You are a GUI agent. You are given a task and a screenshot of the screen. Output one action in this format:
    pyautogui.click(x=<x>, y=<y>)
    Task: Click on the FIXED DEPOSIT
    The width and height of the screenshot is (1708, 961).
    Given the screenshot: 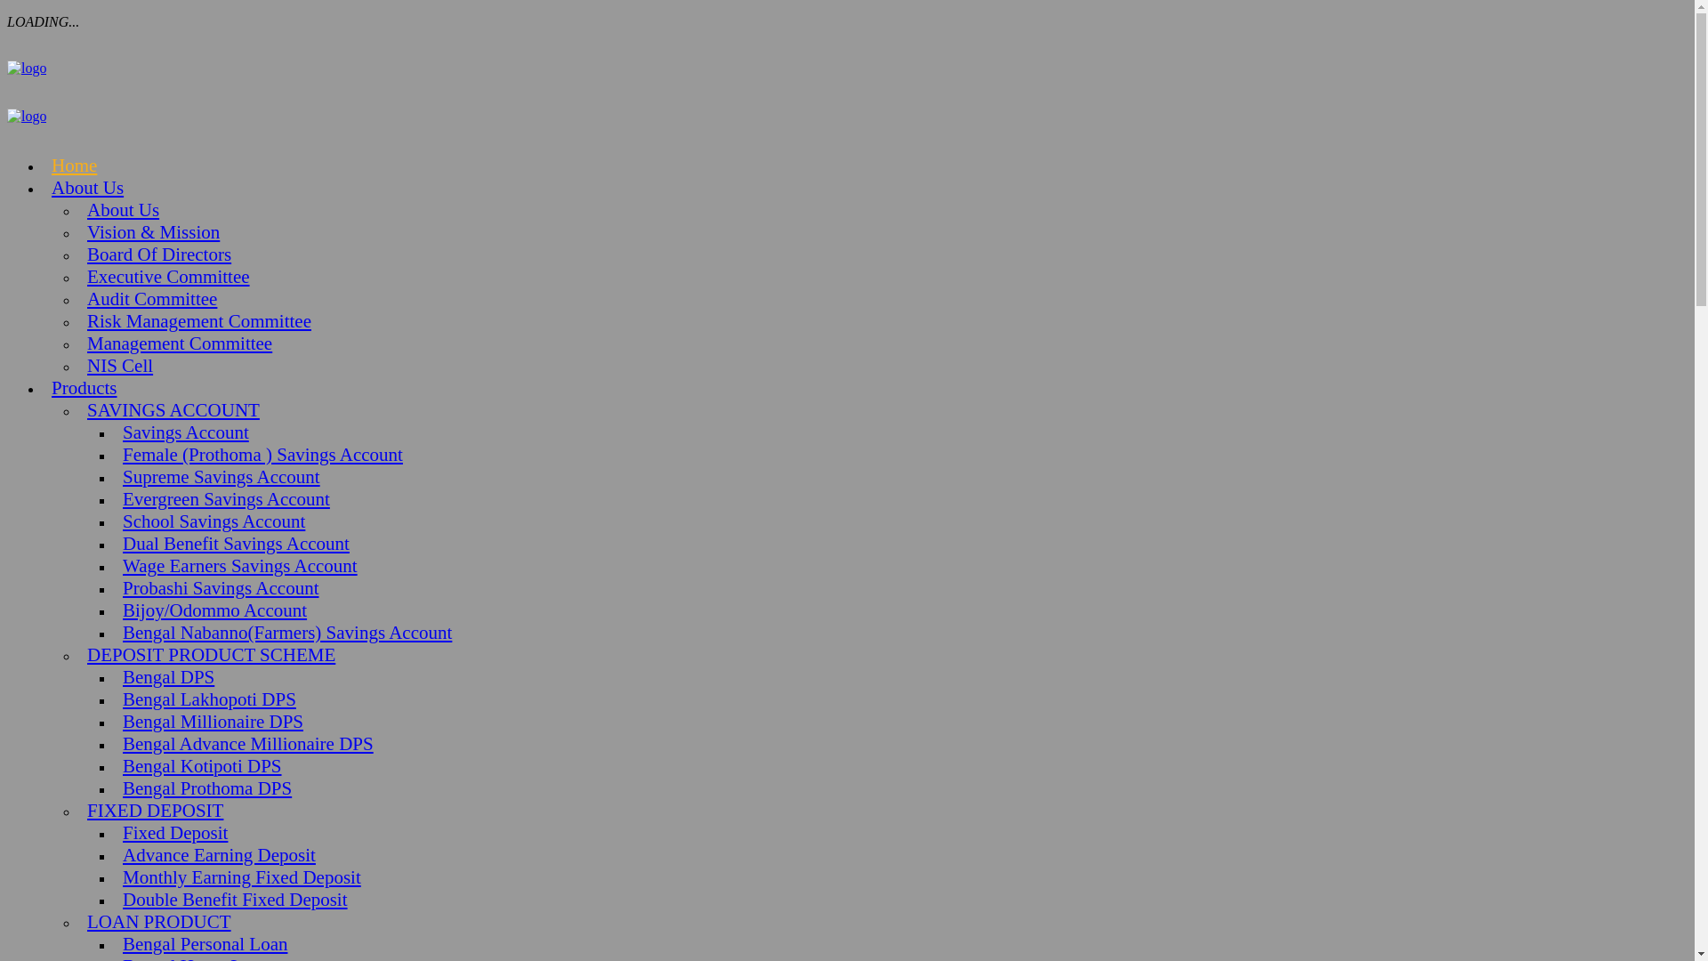 What is the action you would take?
    pyautogui.click(x=151, y=811)
    